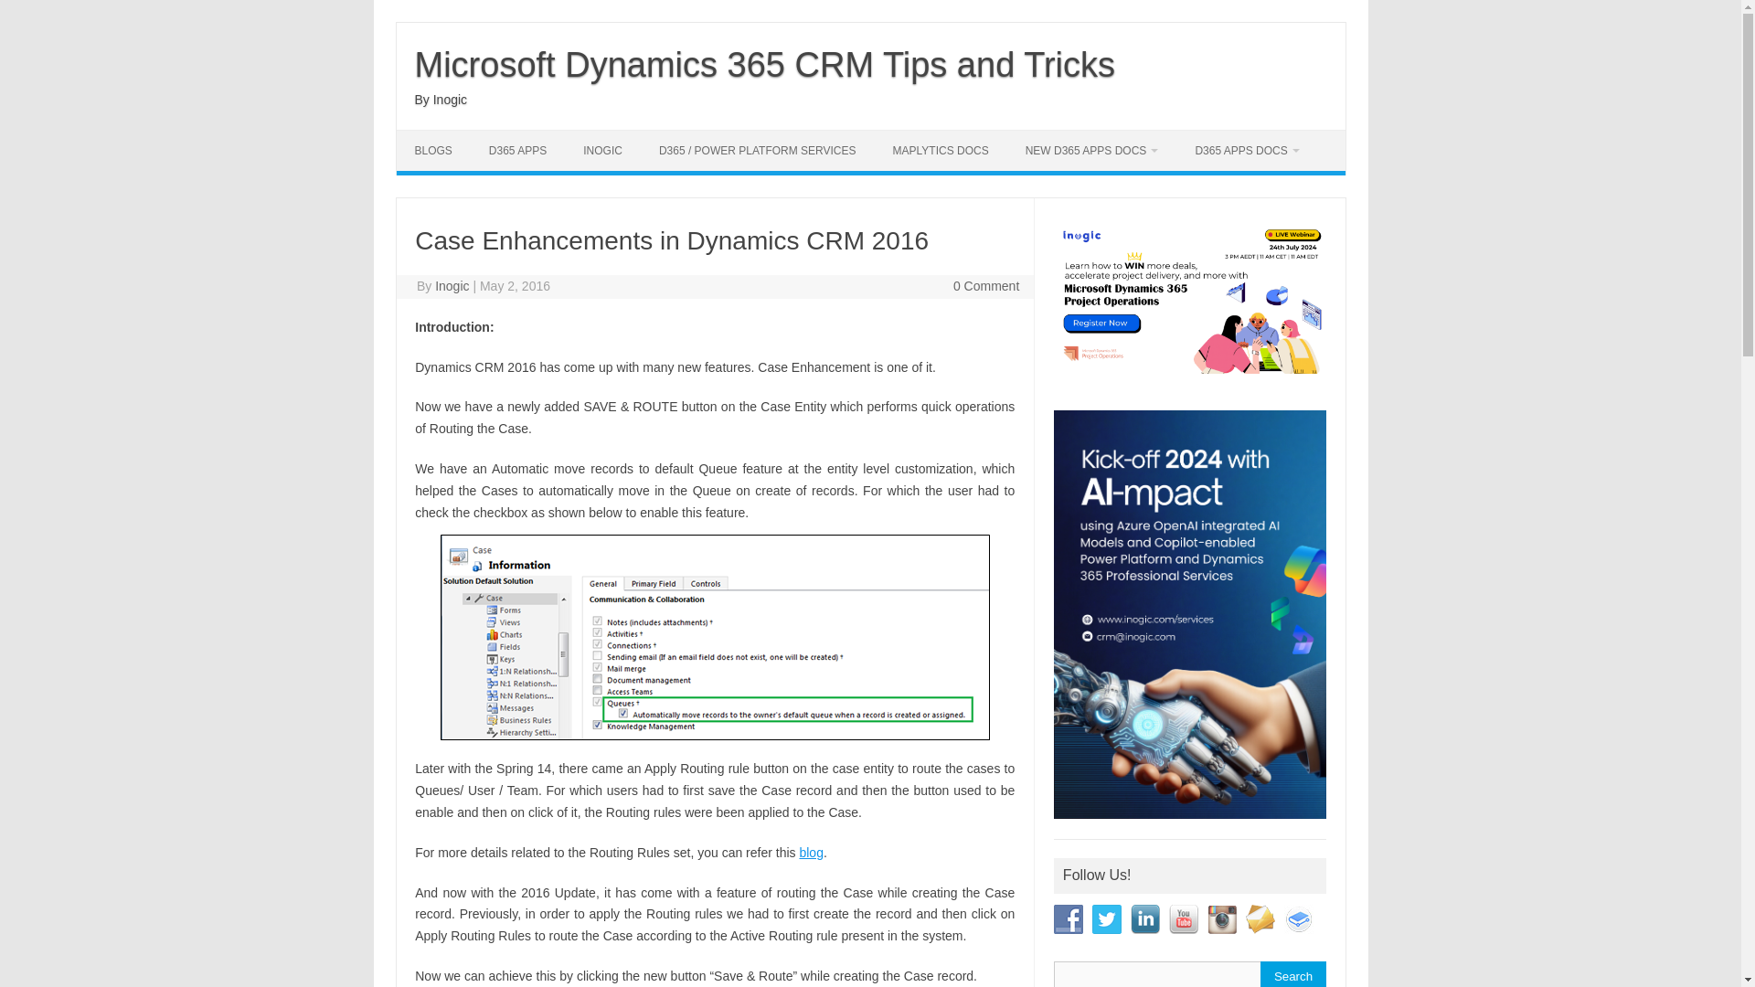 Image resolution: width=1755 pixels, height=987 pixels. Describe the element at coordinates (1183, 919) in the screenshot. I see `Follow Us on YouTube` at that location.